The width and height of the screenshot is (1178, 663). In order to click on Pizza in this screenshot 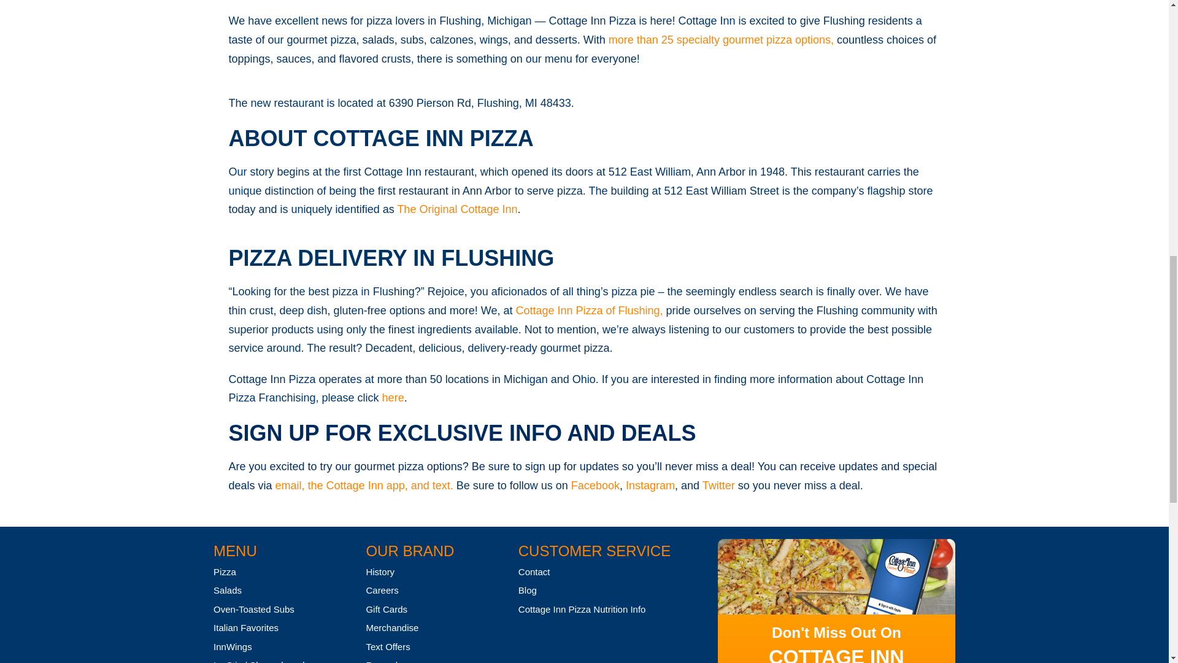, I will do `click(225, 572)`.